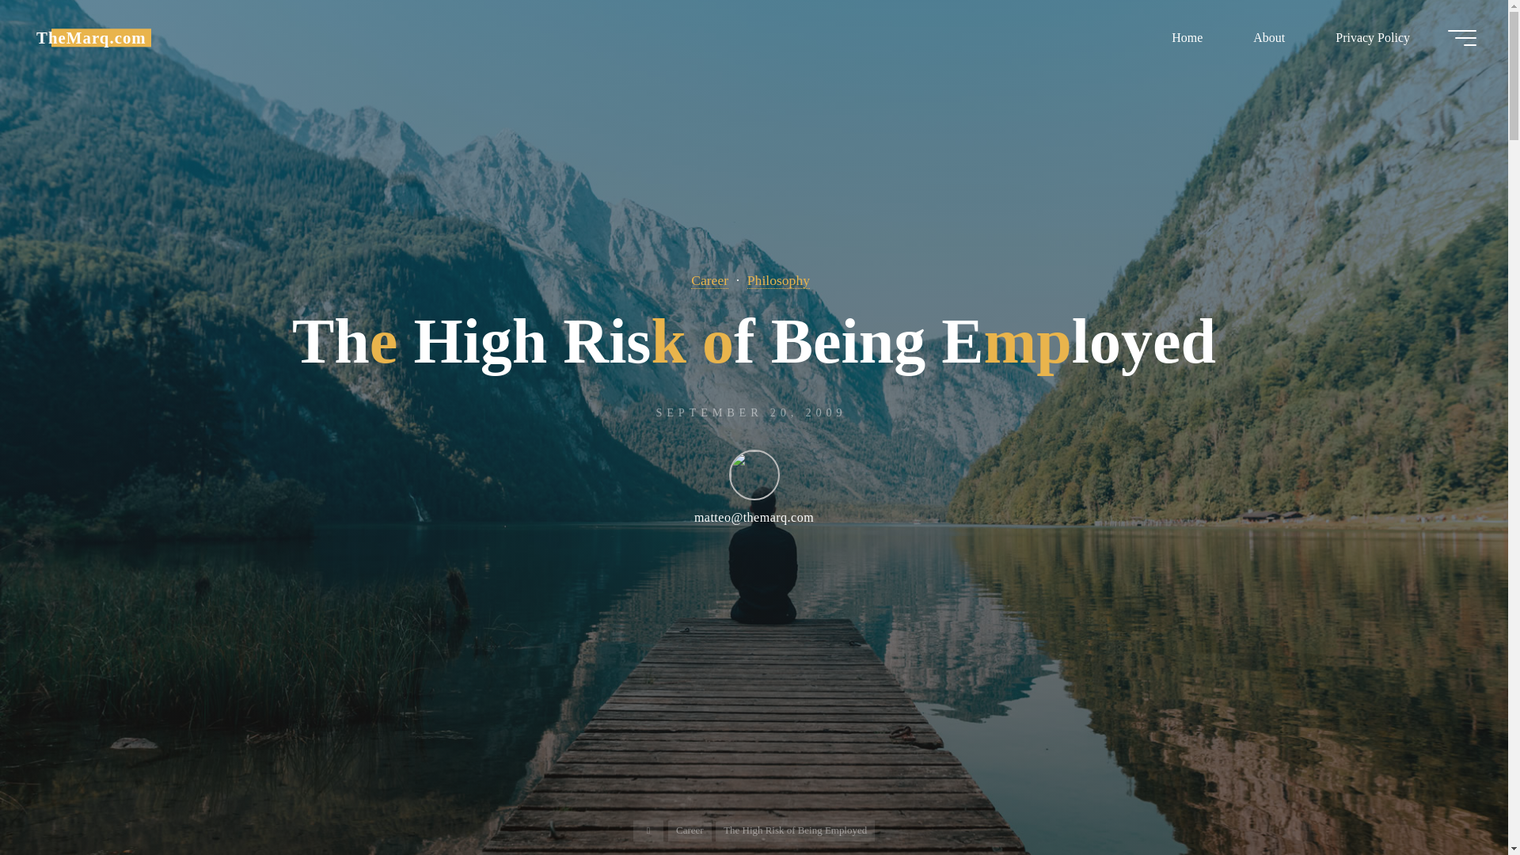 This screenshot has width=1520, height=855. Describe the element at coordinates (1373, 37) in the screenshot. I see `Privacy Policy` at that location.